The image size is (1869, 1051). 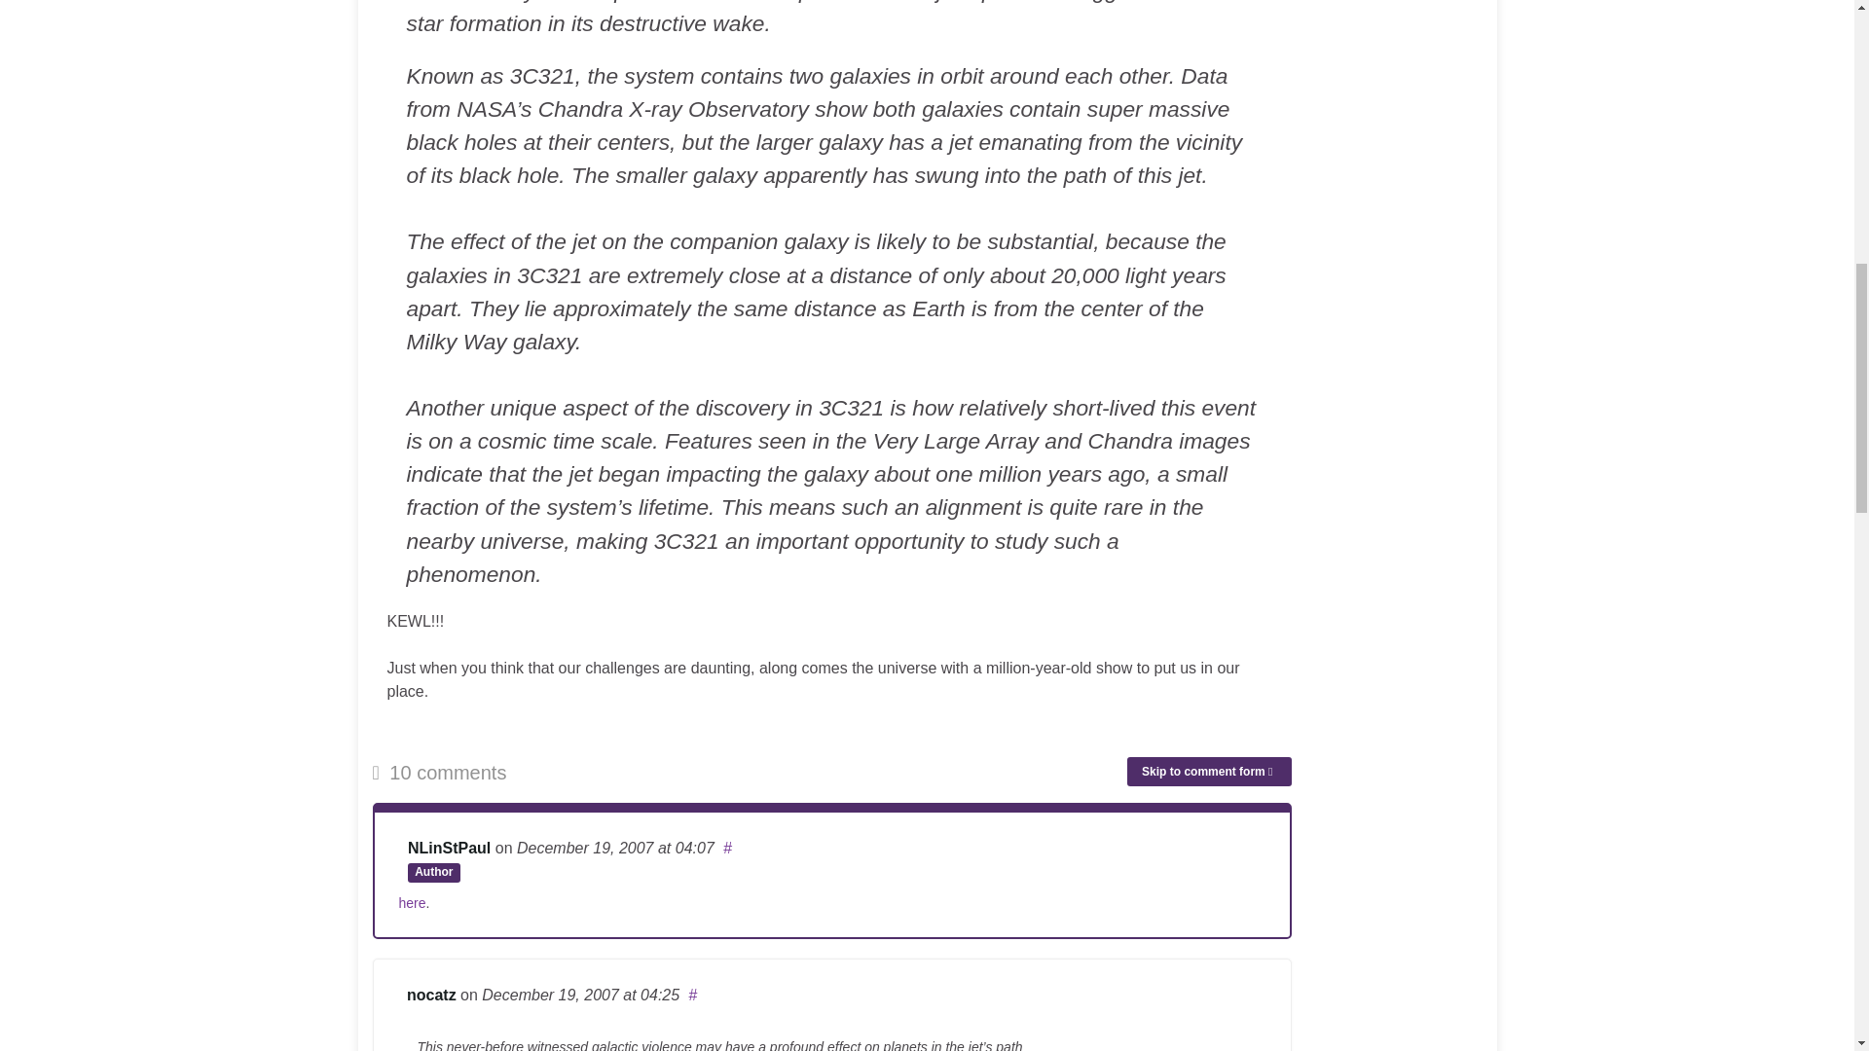 What do you see at coordinates (1209, 771) in the screenshot?
I see `Skip to comment form` at bounding box center [1209, 771].